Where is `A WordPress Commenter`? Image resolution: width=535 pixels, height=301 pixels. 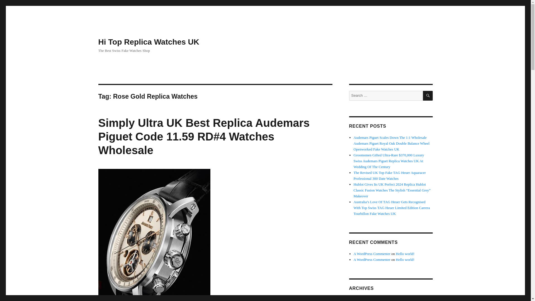
A WordPress Commenter is located at coordinates (372, 254).